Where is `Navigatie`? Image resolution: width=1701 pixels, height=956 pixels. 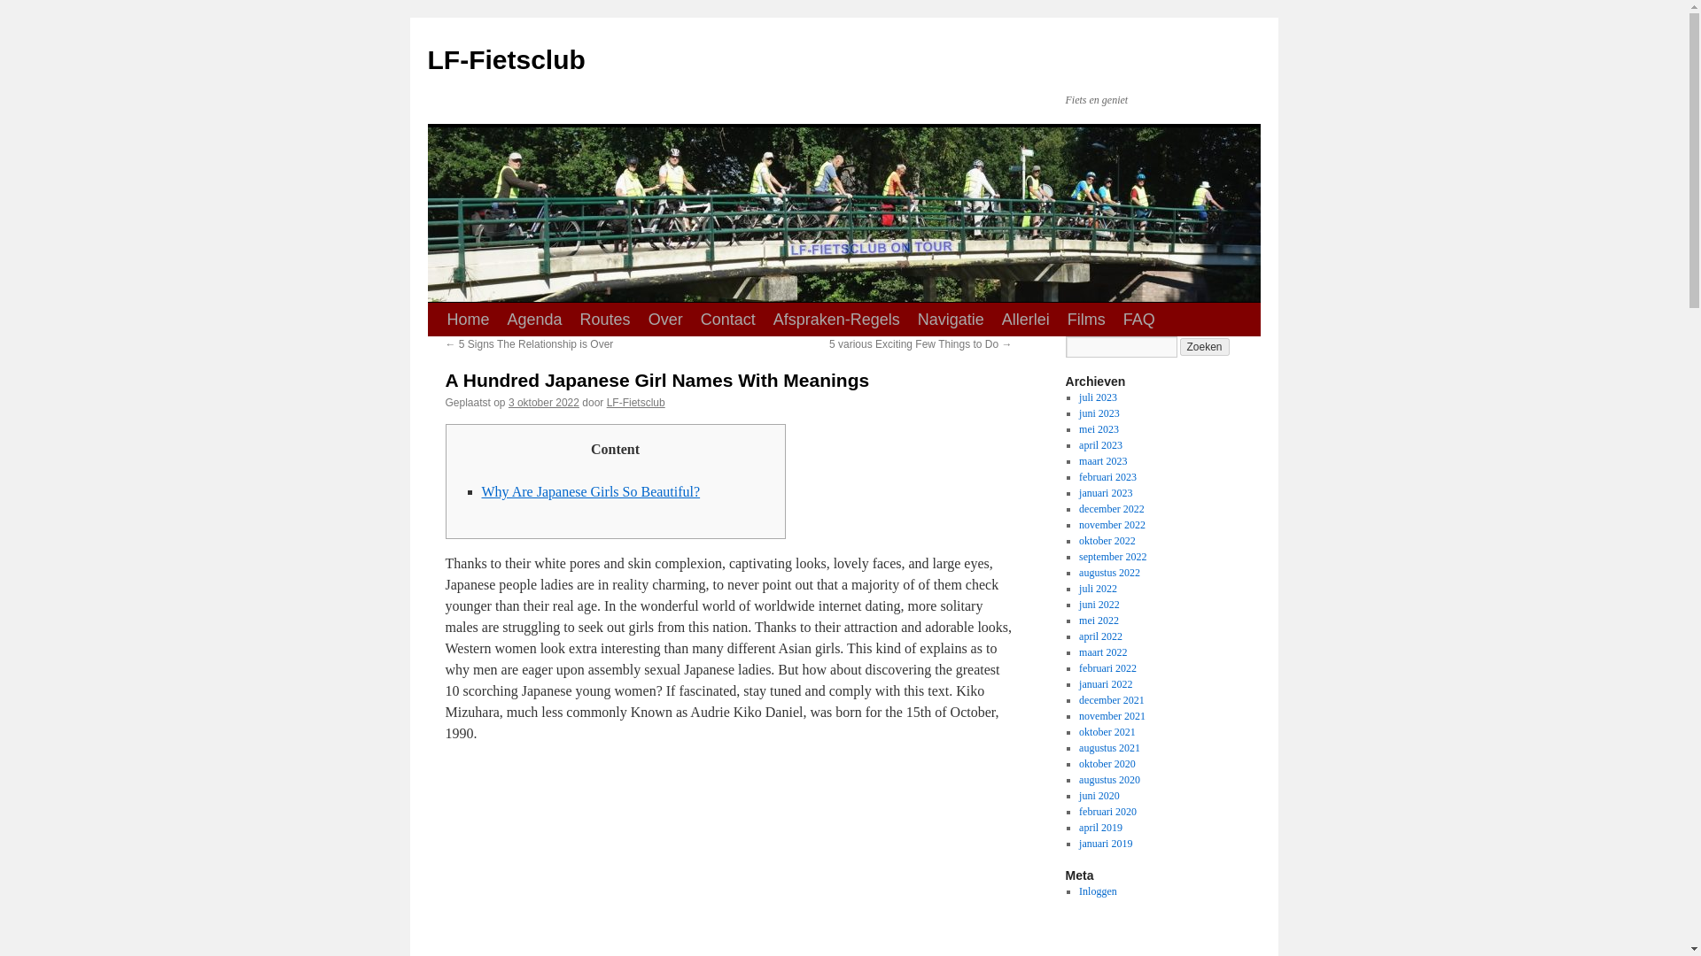
Navigatie is located at coordinates (951, 320).